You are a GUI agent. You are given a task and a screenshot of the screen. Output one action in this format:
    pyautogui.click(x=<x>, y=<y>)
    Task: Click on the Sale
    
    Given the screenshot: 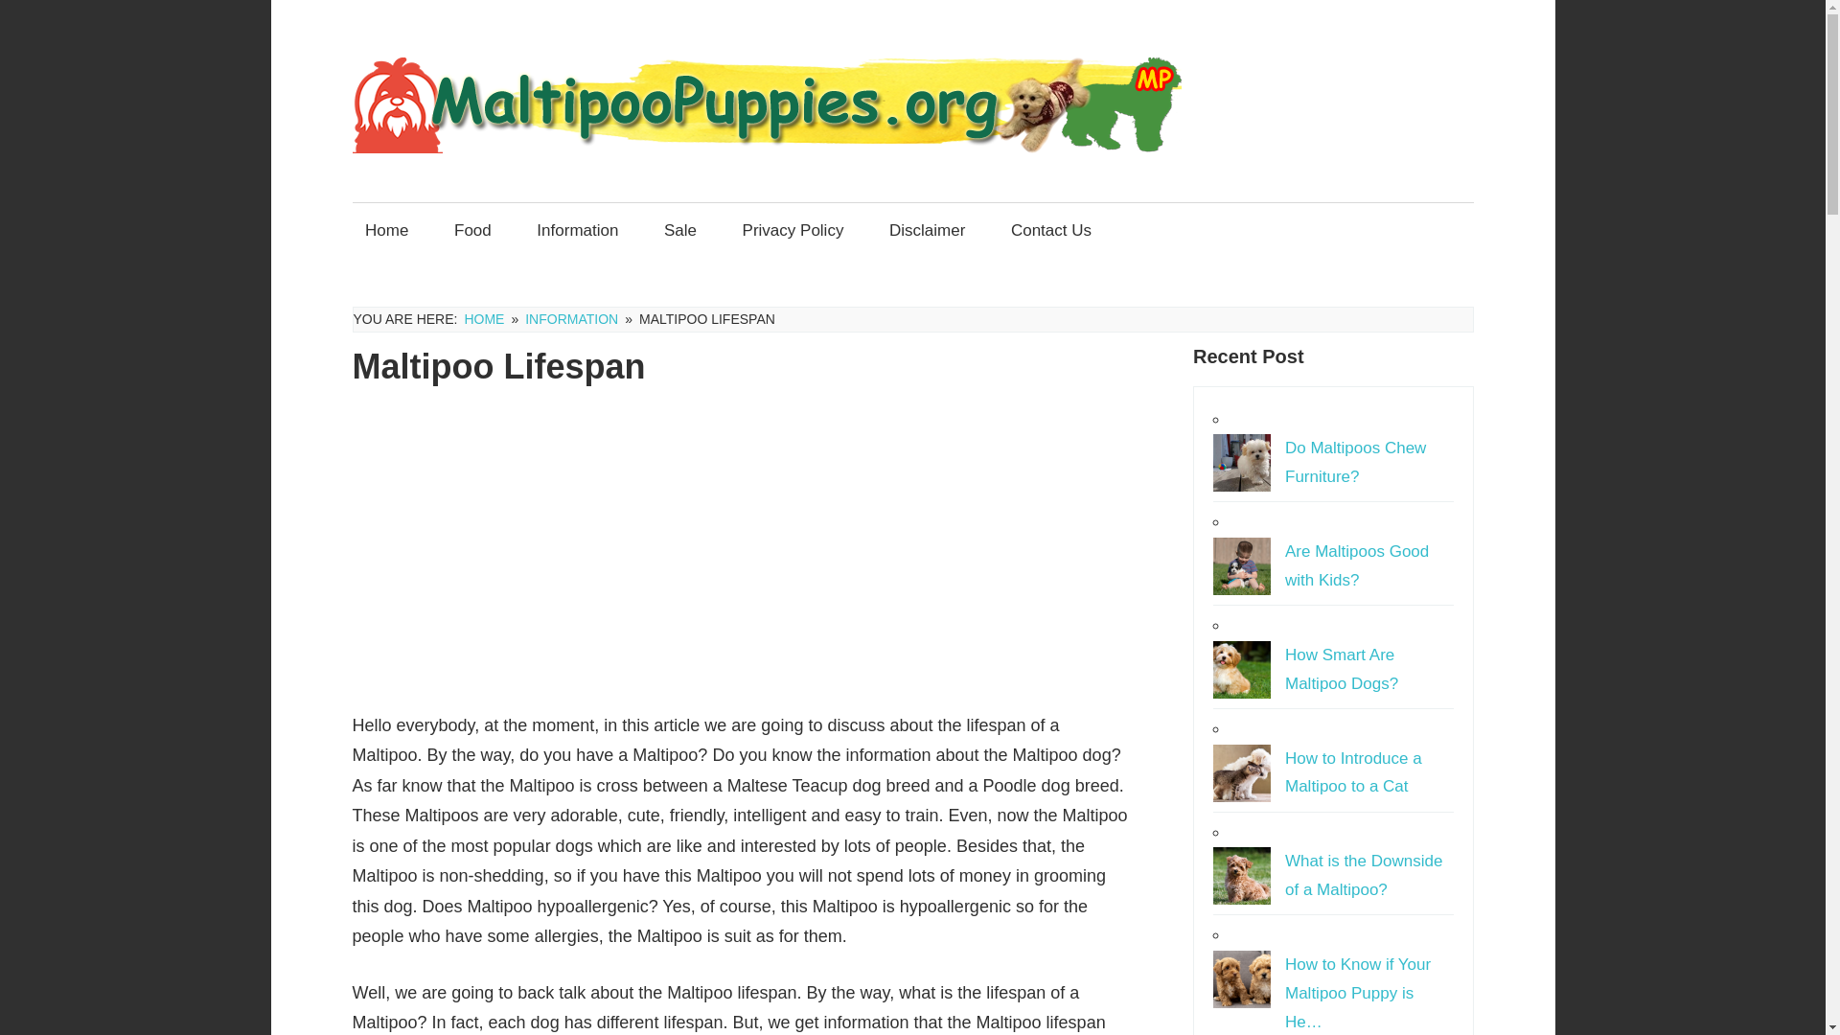 What is the action you would take?
    pyautogui.click(x=679, y=228)
    